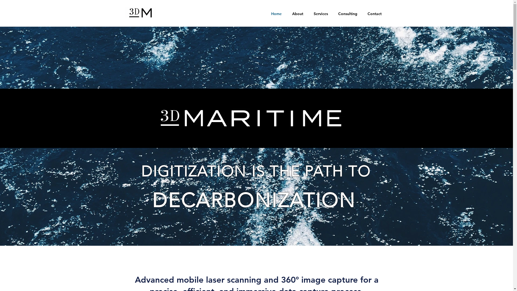  Describe the element at coordinates (375, 14) in the screenshot. I see `Contact` at that location.